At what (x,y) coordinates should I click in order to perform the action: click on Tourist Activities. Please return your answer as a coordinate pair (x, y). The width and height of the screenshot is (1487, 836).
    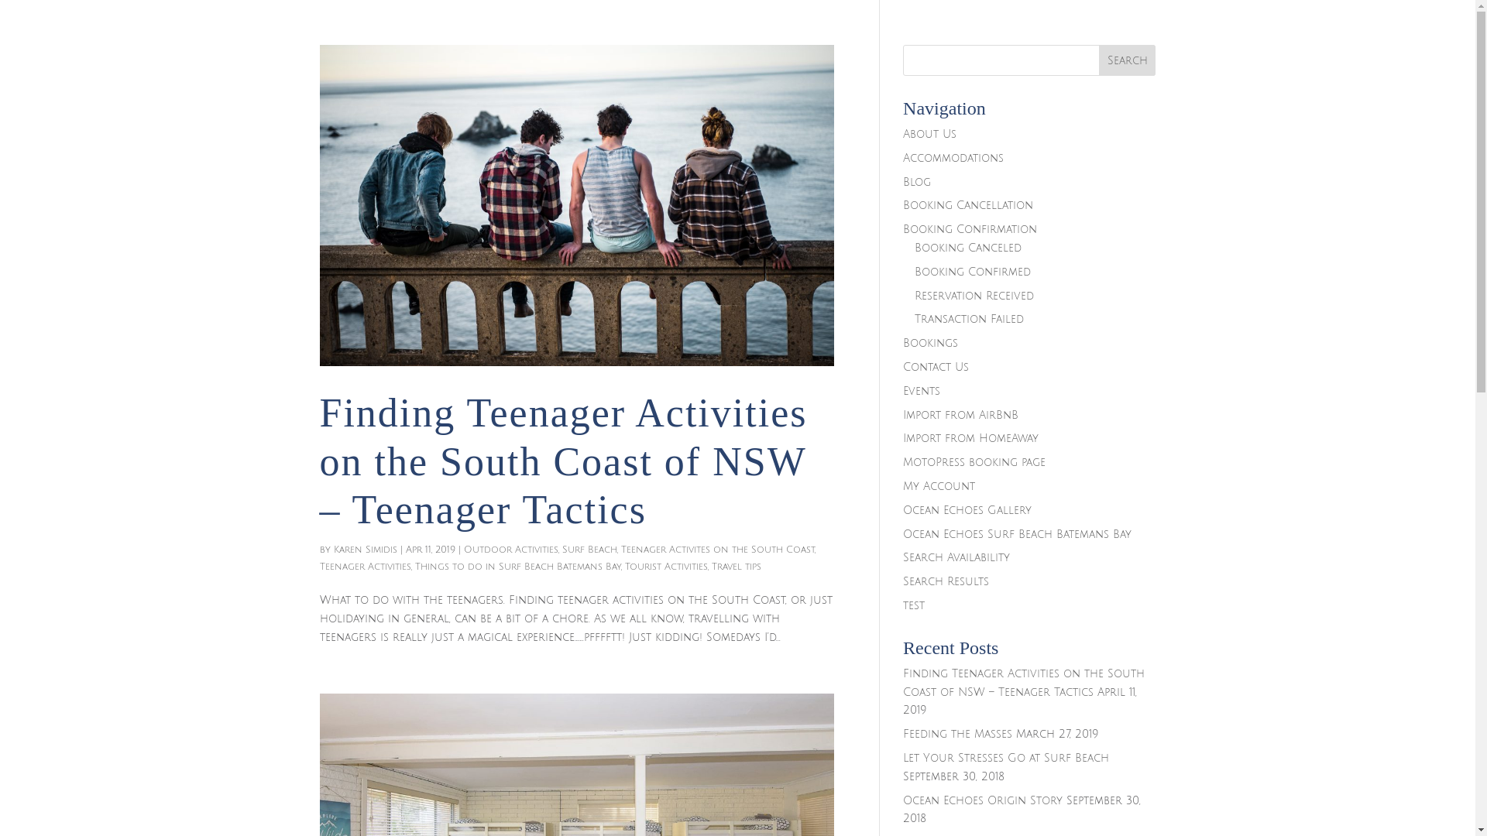
    Looking at the image, I should click on (666, 567).